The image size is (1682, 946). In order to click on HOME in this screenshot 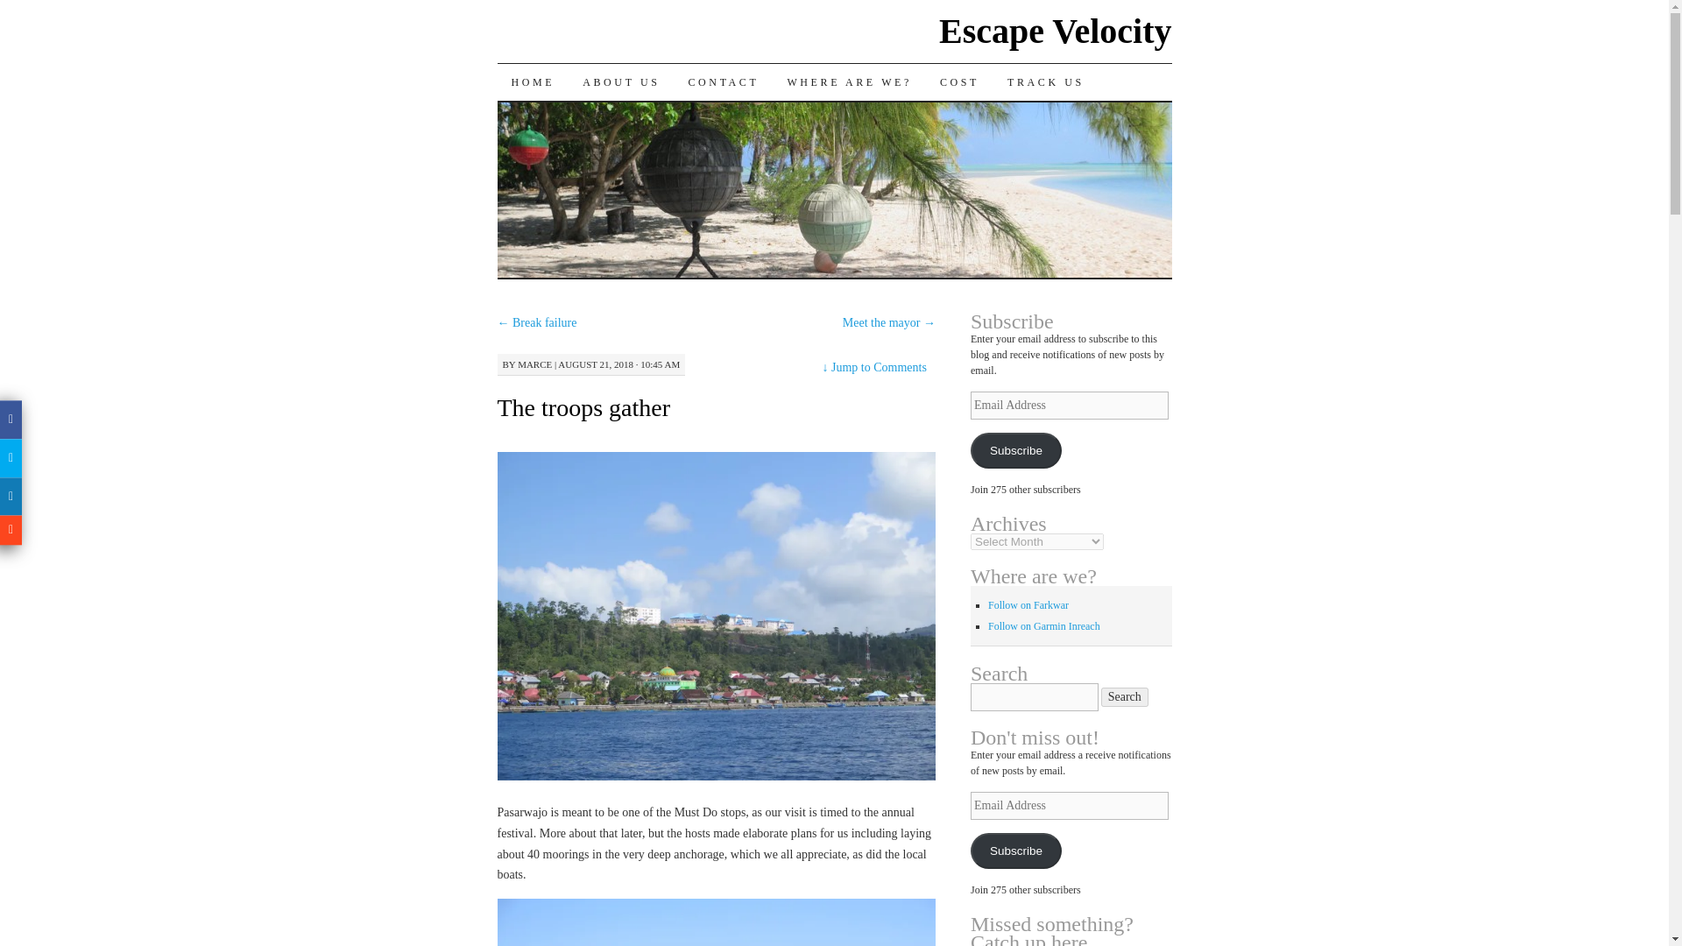, I will do `click(534, 82)`.